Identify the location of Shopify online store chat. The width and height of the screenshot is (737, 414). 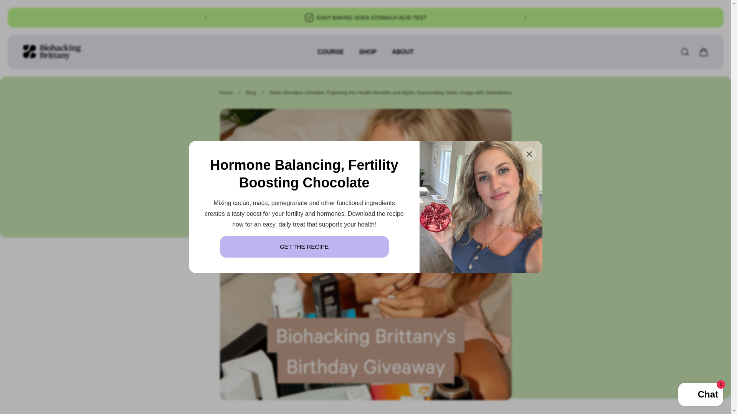
(700, 395).